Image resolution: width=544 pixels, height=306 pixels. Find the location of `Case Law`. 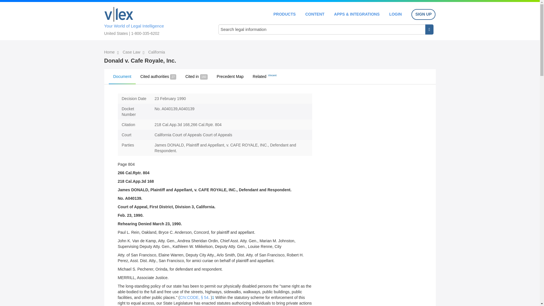

Case Law is located at coordinates (132, 52).